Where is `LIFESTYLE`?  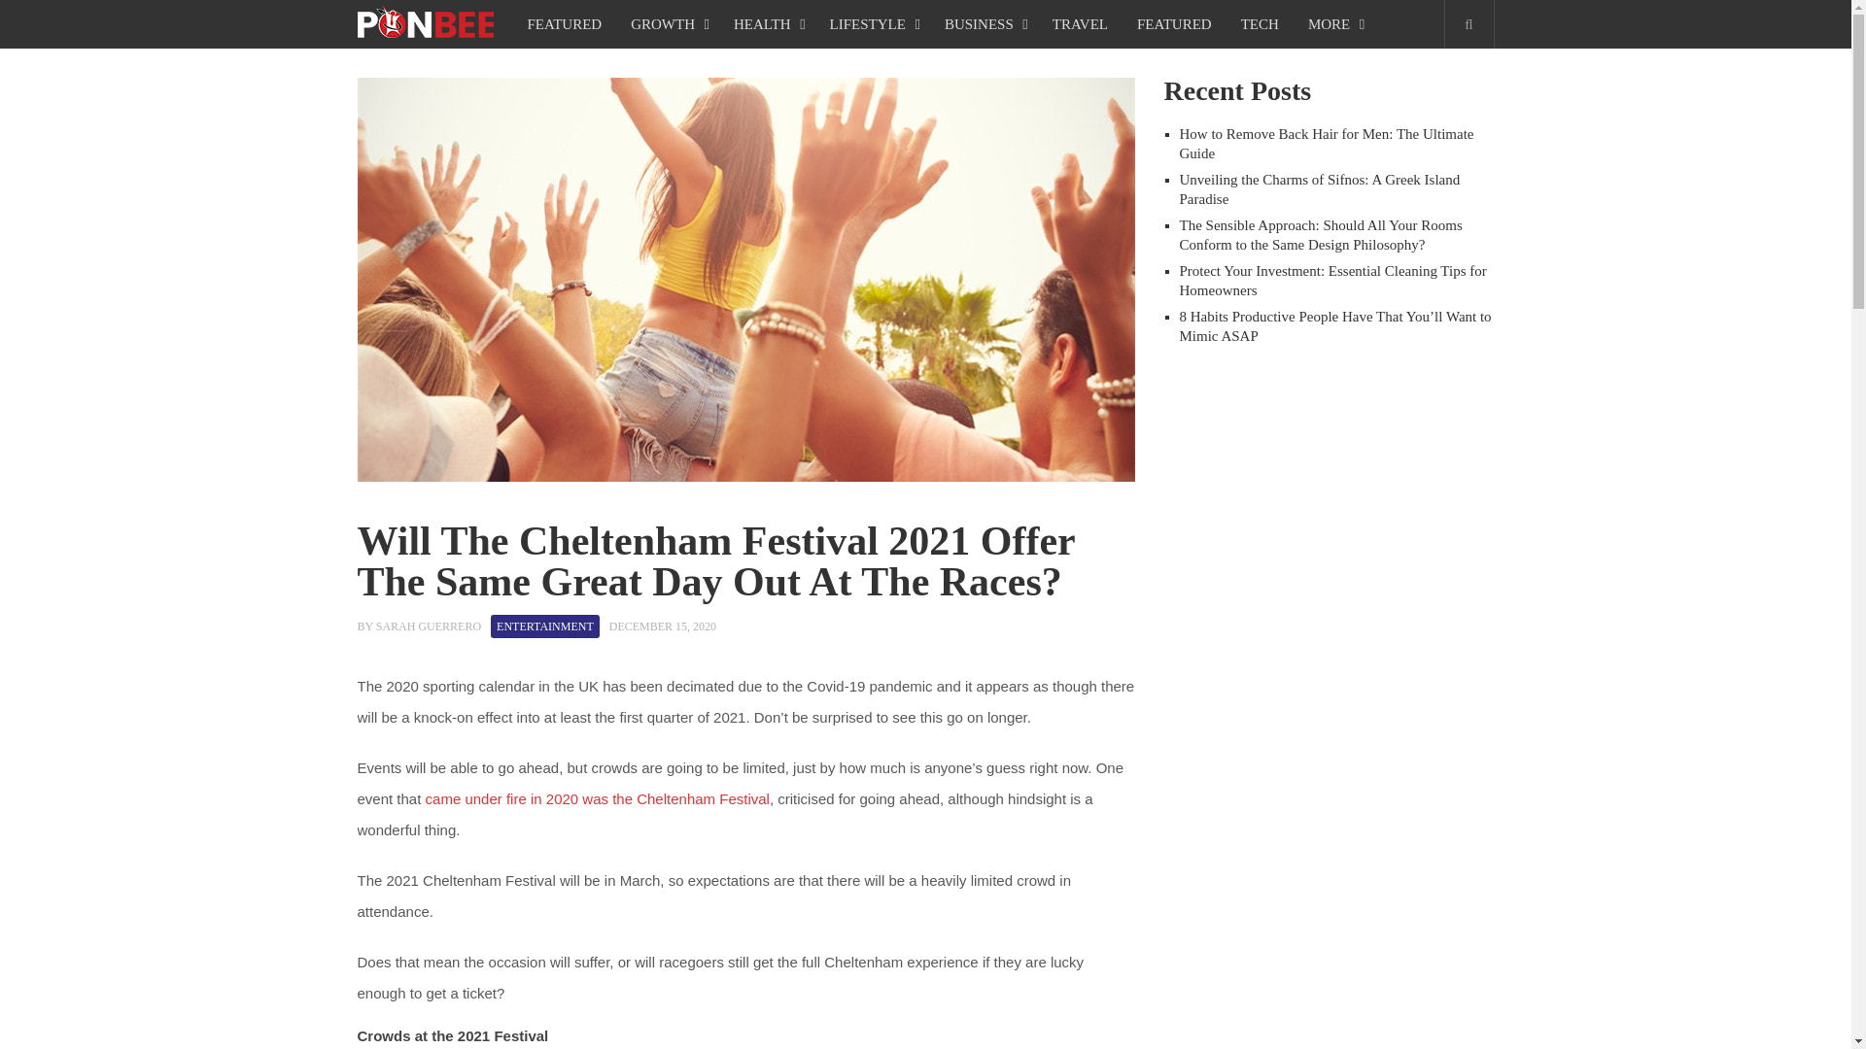
LIFESTYLE is located at coordinates (873, 23).